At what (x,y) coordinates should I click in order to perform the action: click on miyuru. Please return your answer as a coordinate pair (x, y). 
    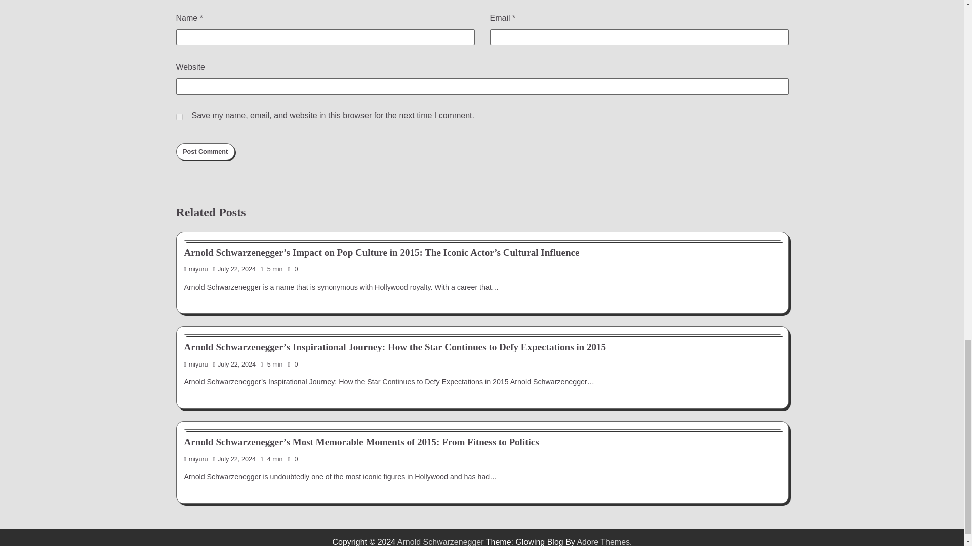
    Looking at the image, I should click on (196, 459).